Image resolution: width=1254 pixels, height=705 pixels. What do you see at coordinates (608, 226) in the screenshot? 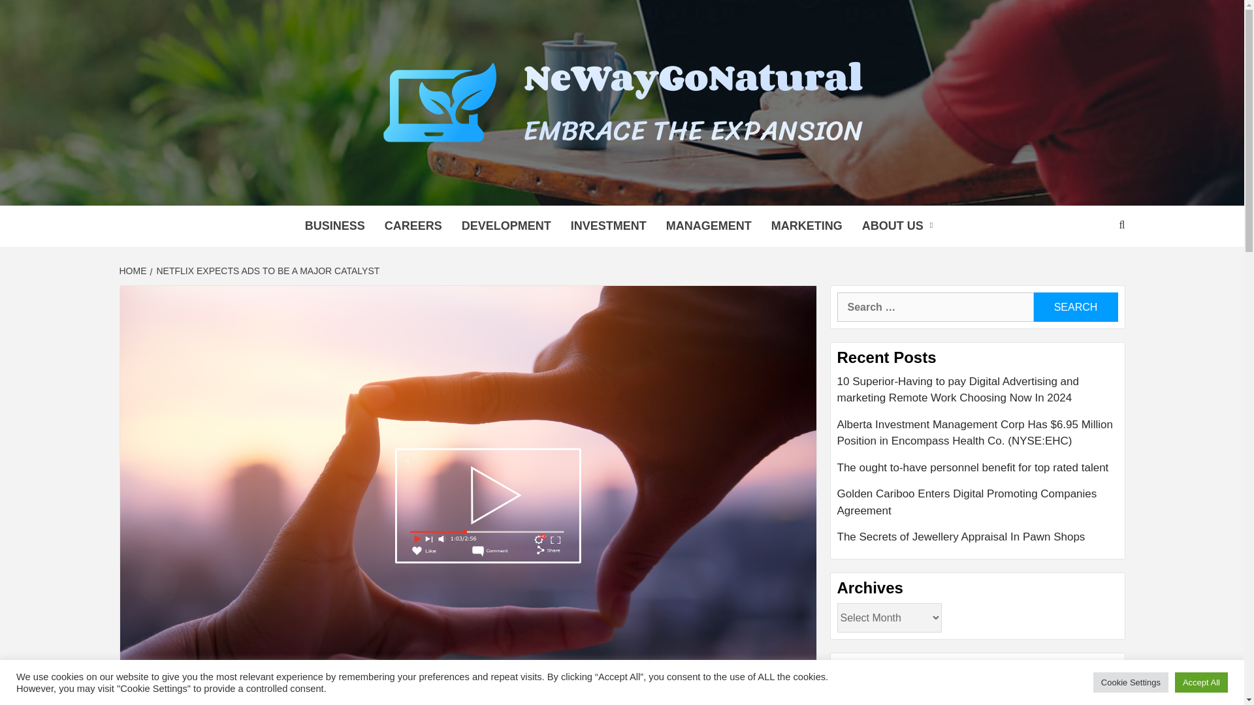
I see `INVESTMENT` at bounding box center [608, 226].